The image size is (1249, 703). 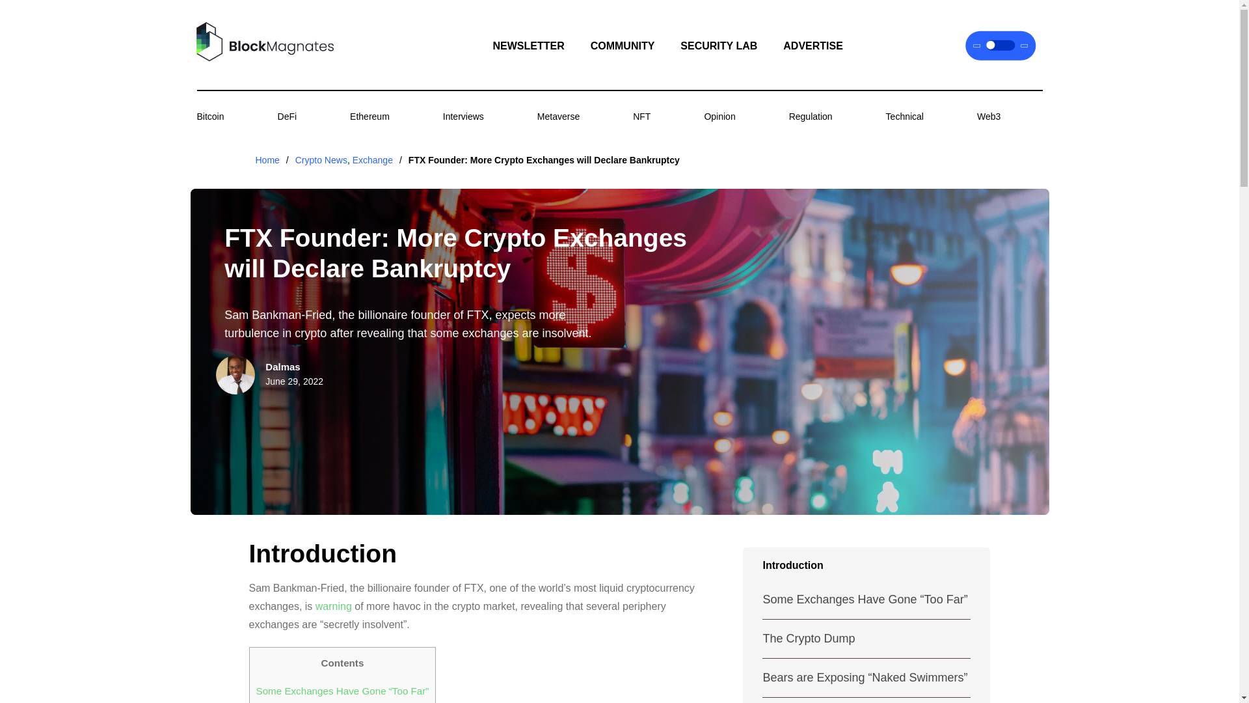 I want to click on Ethereum, so click(x=369, y=116).